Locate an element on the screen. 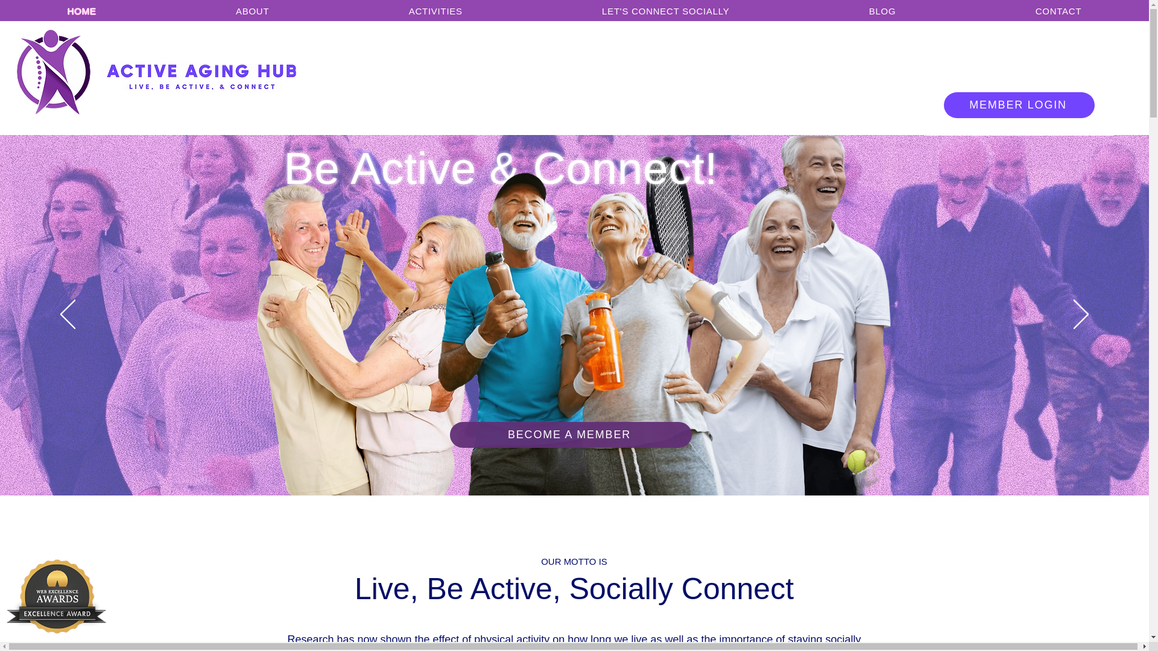 This screenshot has width=1158, height=651. LET'S CONNECT SOCIALLY is located at coordinates (665, 11).